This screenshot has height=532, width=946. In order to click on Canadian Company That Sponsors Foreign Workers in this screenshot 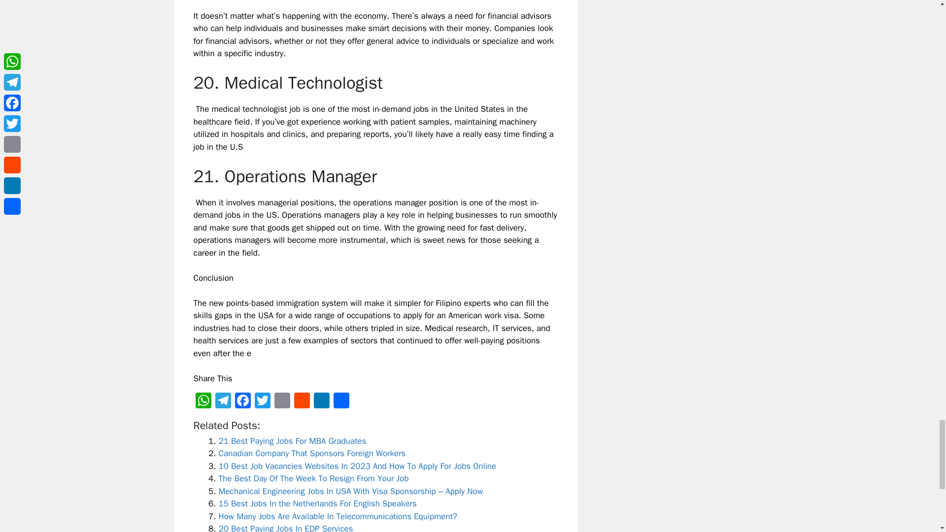, I will do `click(312, 453)`.